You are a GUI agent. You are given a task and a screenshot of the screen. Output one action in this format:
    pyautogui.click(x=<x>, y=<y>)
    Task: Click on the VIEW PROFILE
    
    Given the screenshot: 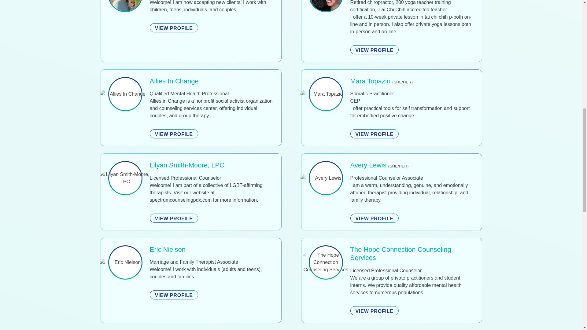 What is the action you would take?
    pyautogui.click(x=374, y=218)
    